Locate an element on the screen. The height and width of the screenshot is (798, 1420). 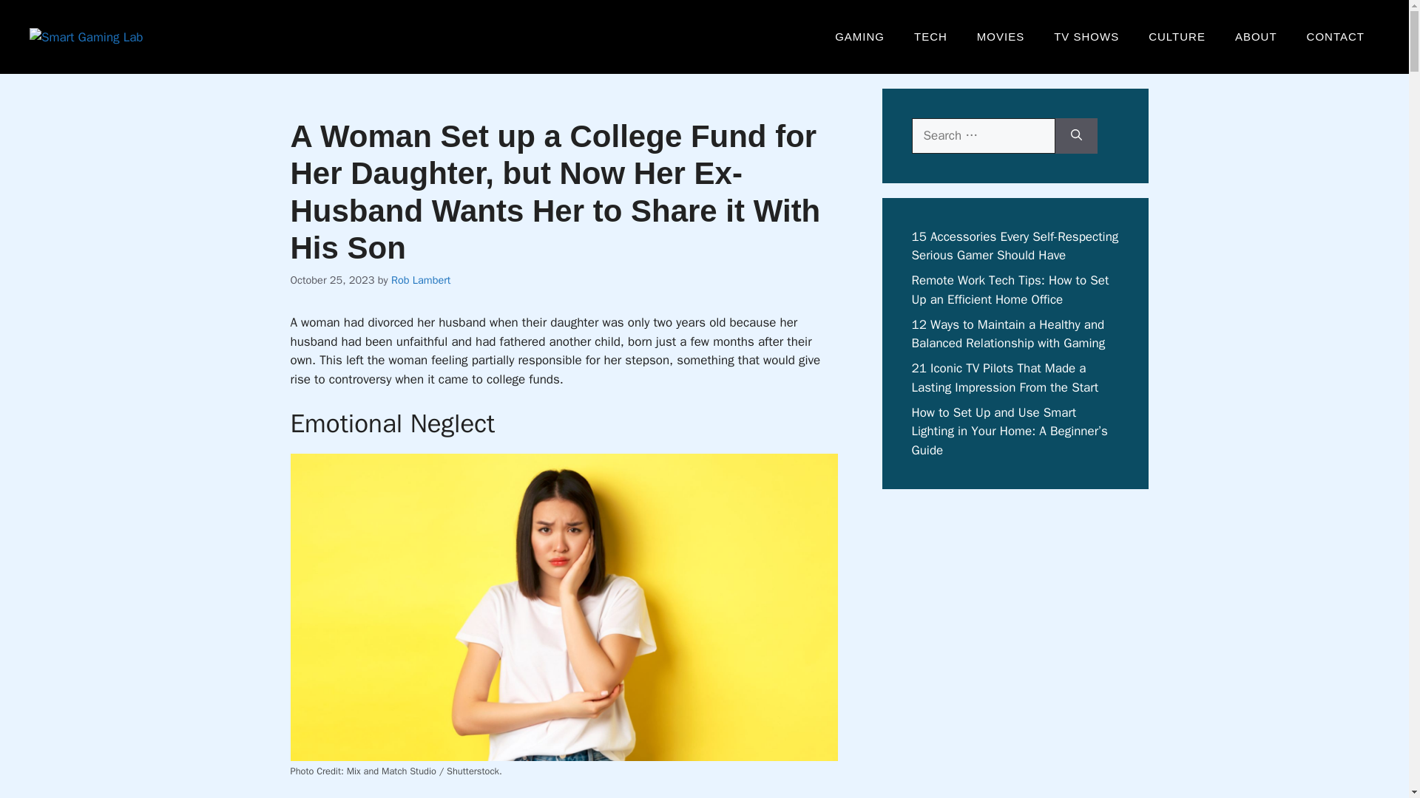
View all posts by Rob Lambert is located at coordinates (420, 279).